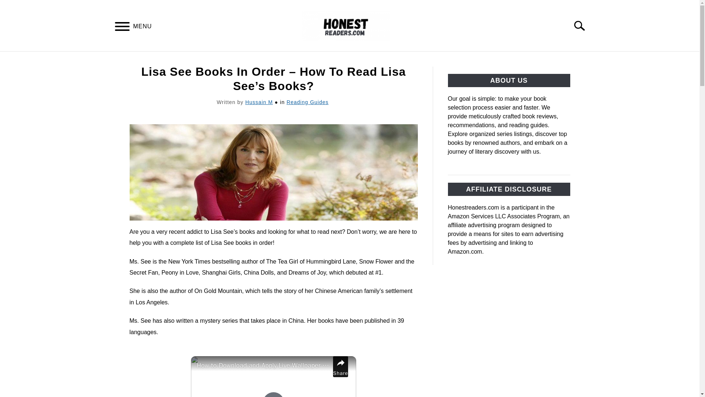 Image resolution: width=705 pixels, height=397 pixels. What do you see at coordinates (273, 394) in the screenshot?
I see `Play Video` at bounding box center [273, 394].